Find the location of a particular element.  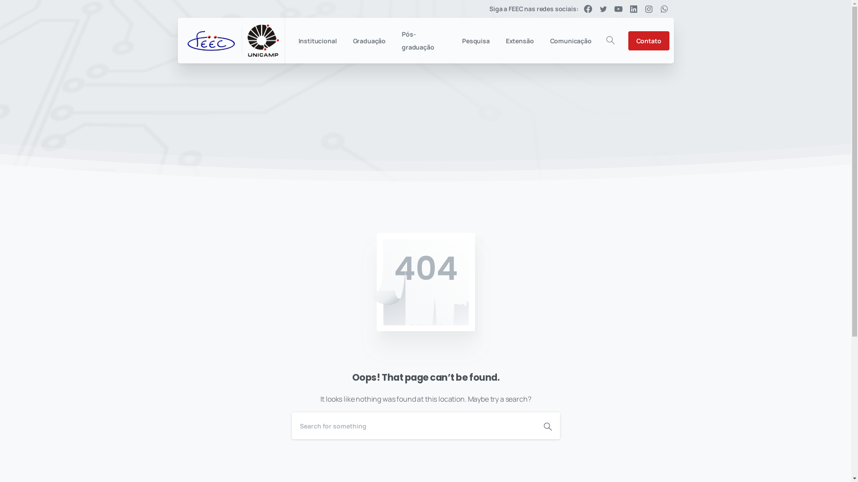

Como chegar is located at coordinates (424, 459).